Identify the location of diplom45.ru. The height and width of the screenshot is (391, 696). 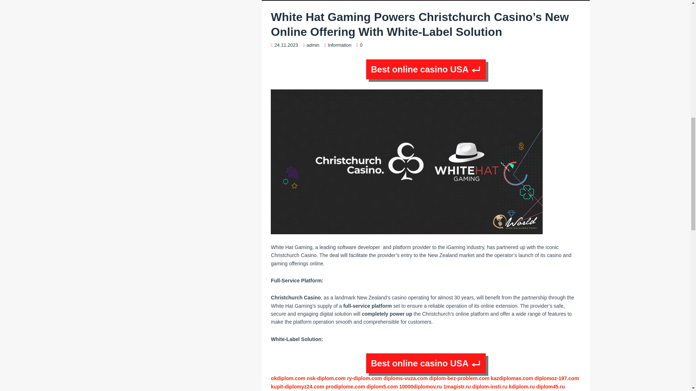
(550, 386).